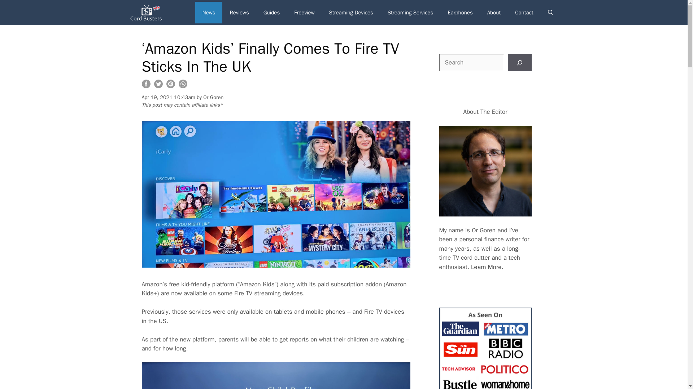  I want to click on Guides, so click(272, 12).